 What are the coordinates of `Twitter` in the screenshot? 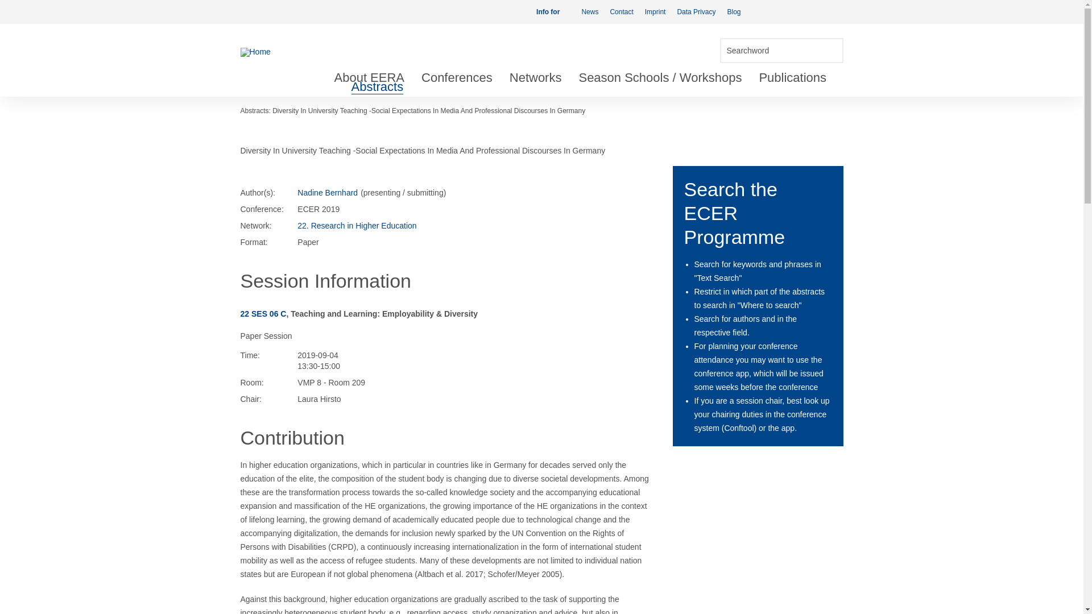 It's located at (781, 11).